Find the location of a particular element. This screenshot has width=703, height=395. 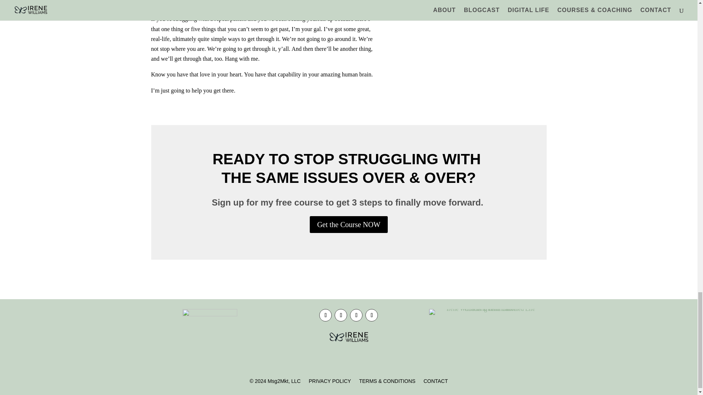

Follow on Facebook is located at coordinates (325, 315).